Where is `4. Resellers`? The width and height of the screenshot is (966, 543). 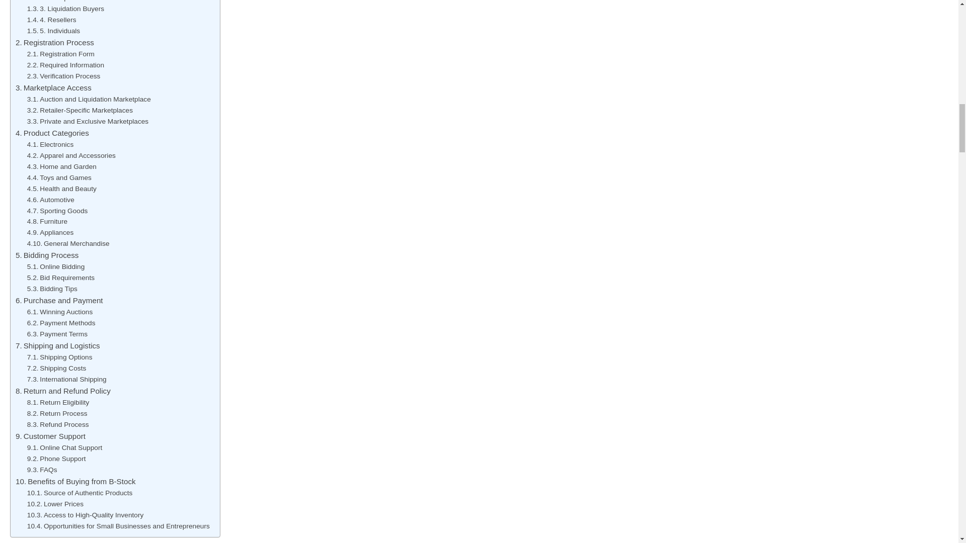
4. Resellers is located at coordinates (51, 20).